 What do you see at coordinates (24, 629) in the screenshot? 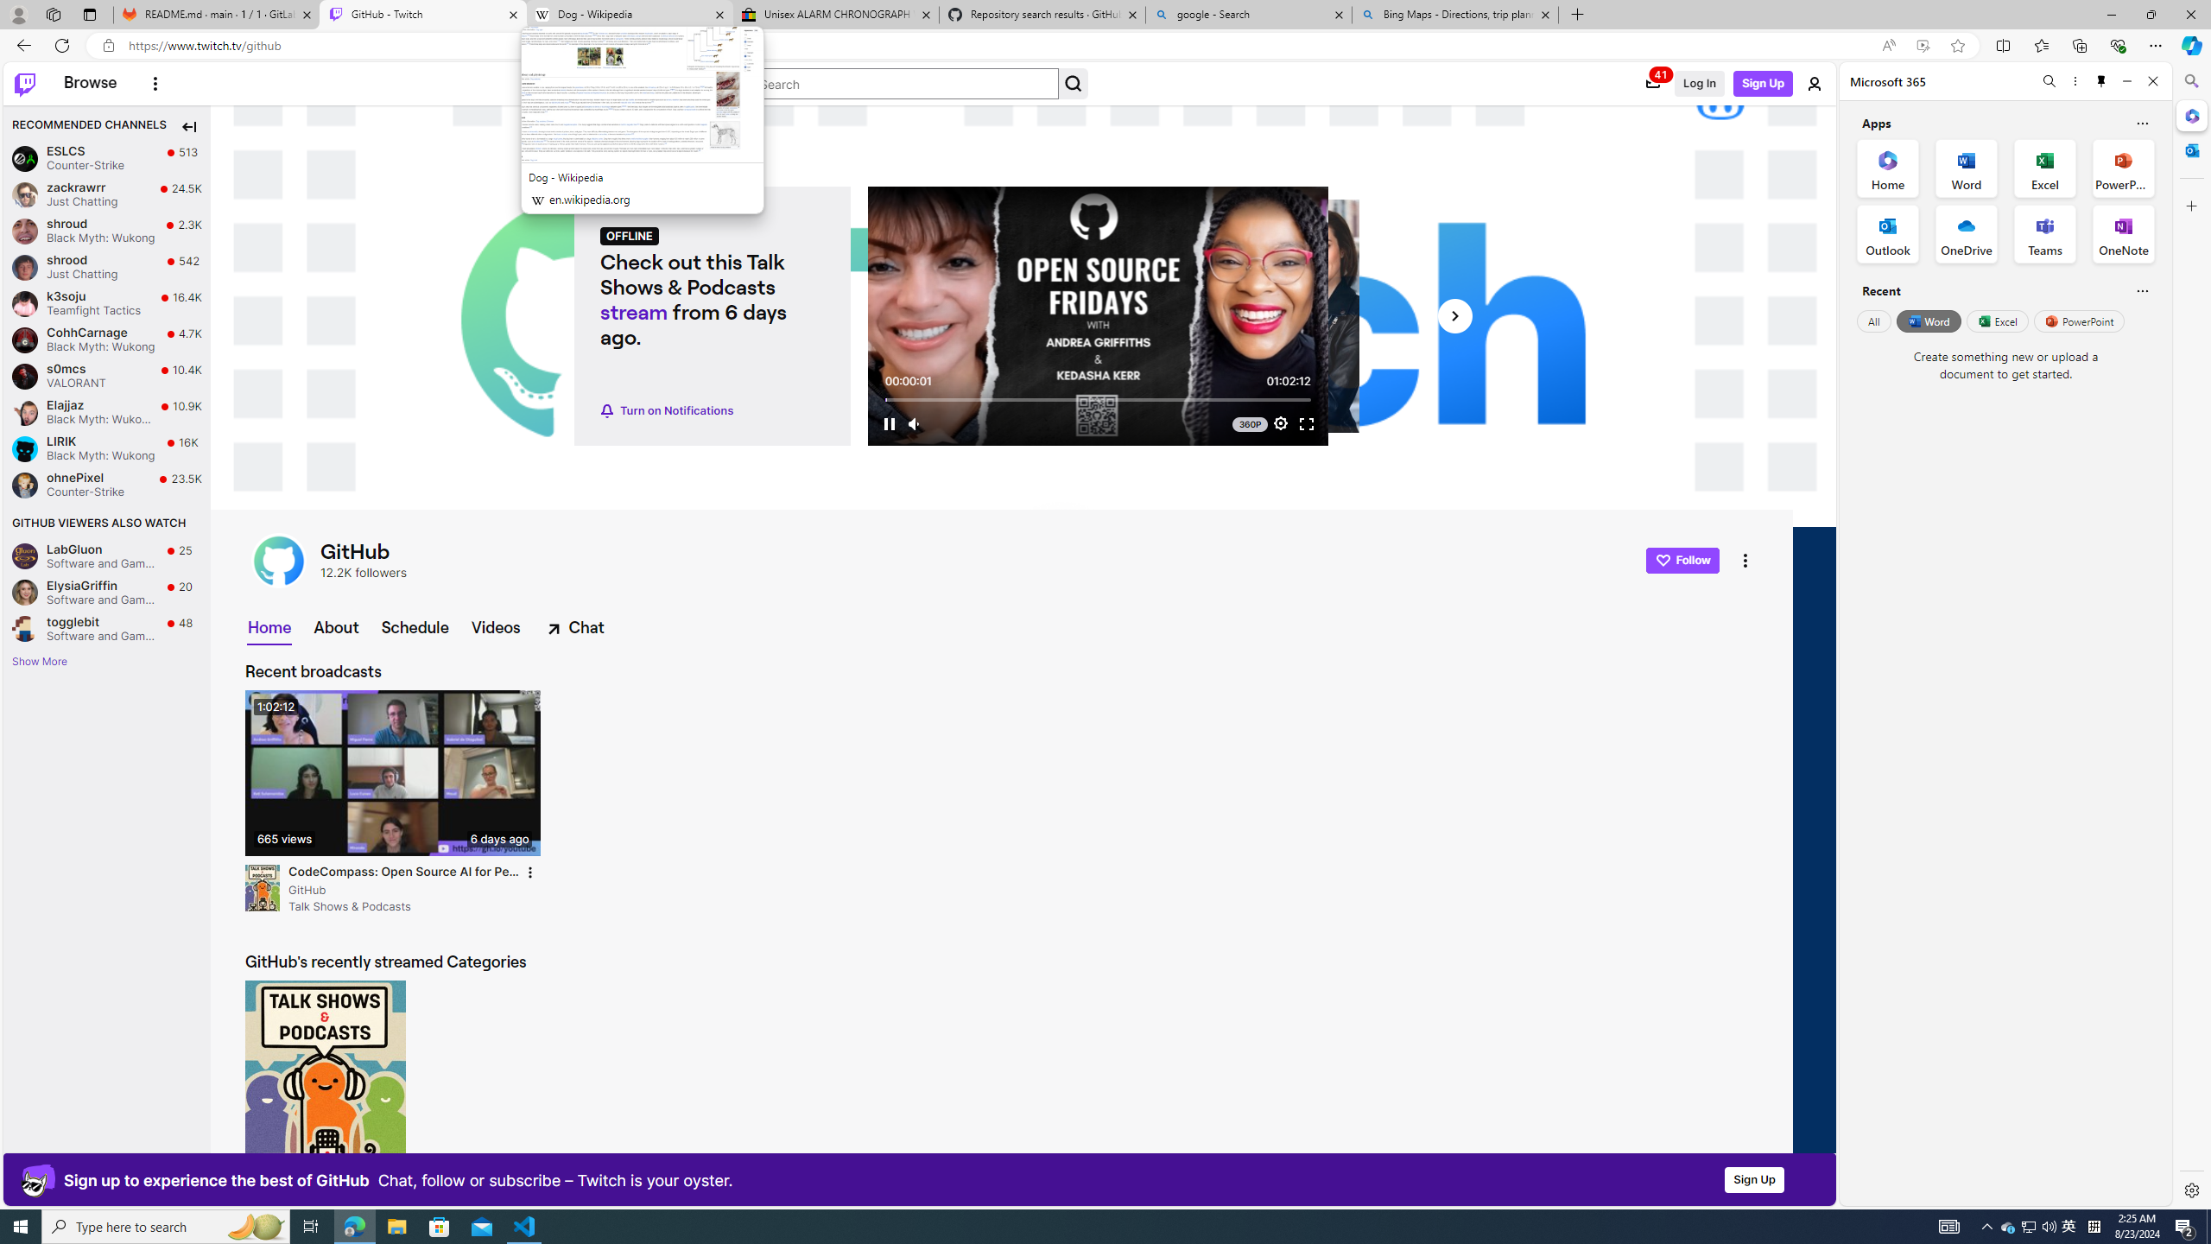
I see `togglebit` at bounding box center [24, 629].